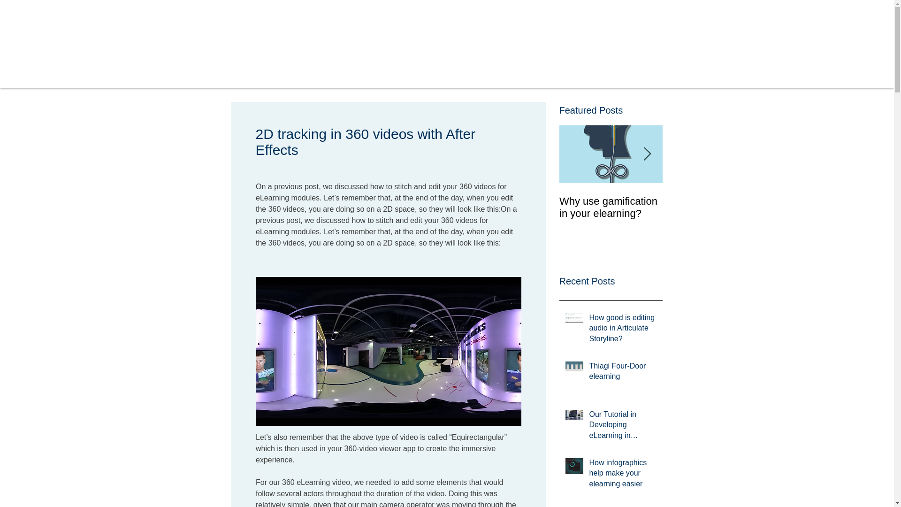  Describe the element at coordinates (611, 207) in the screenshot. I see `Why use gamification in your elearning?` at that location.